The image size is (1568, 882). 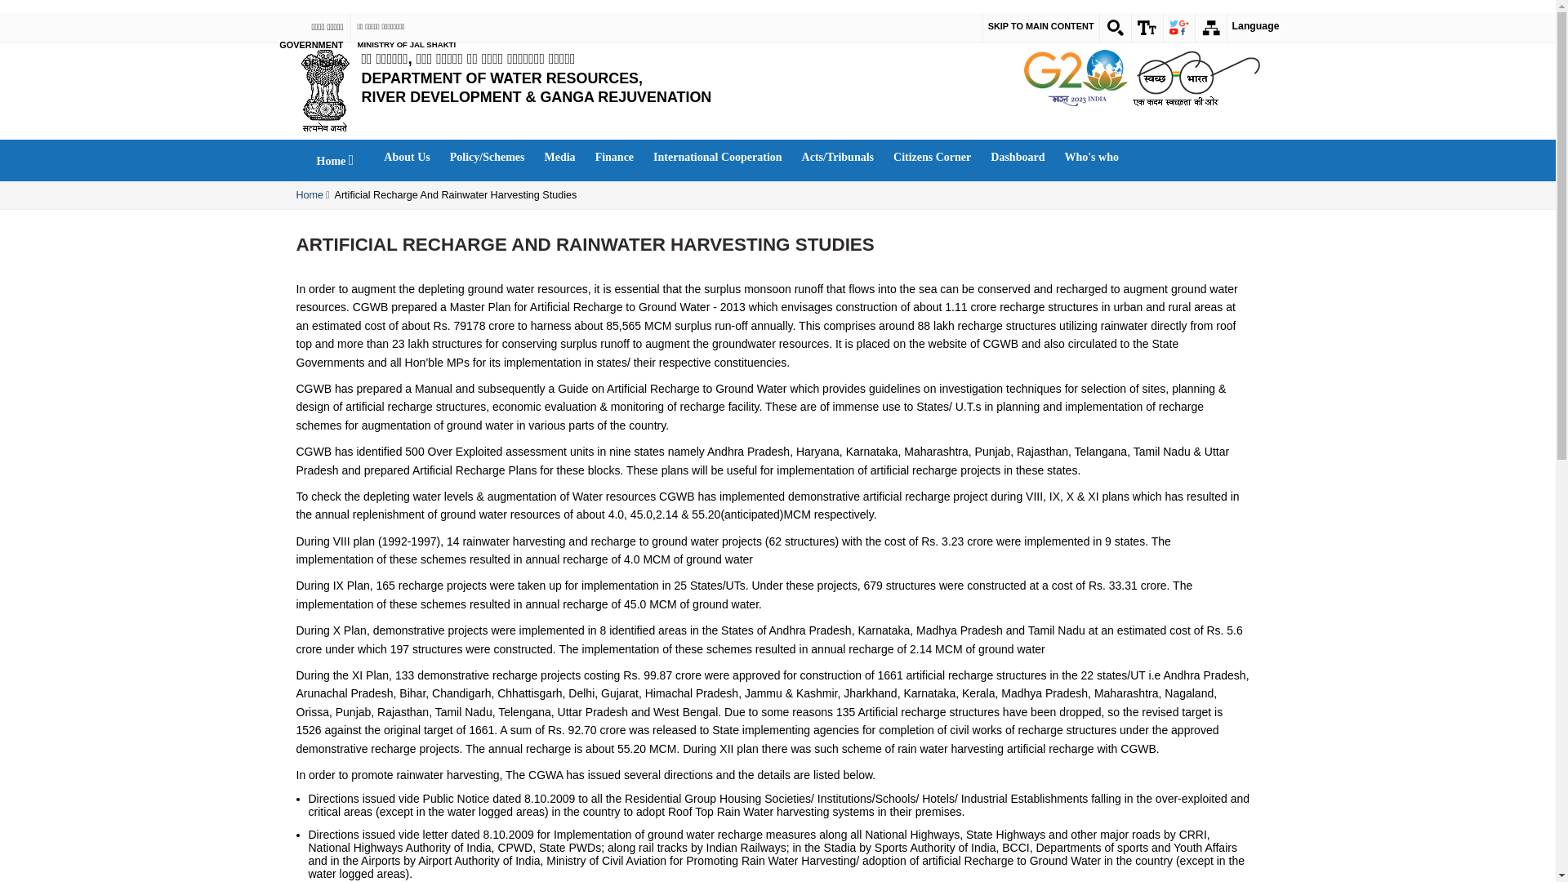 I want to click on Social Medias, so click(x=1179, y=28).